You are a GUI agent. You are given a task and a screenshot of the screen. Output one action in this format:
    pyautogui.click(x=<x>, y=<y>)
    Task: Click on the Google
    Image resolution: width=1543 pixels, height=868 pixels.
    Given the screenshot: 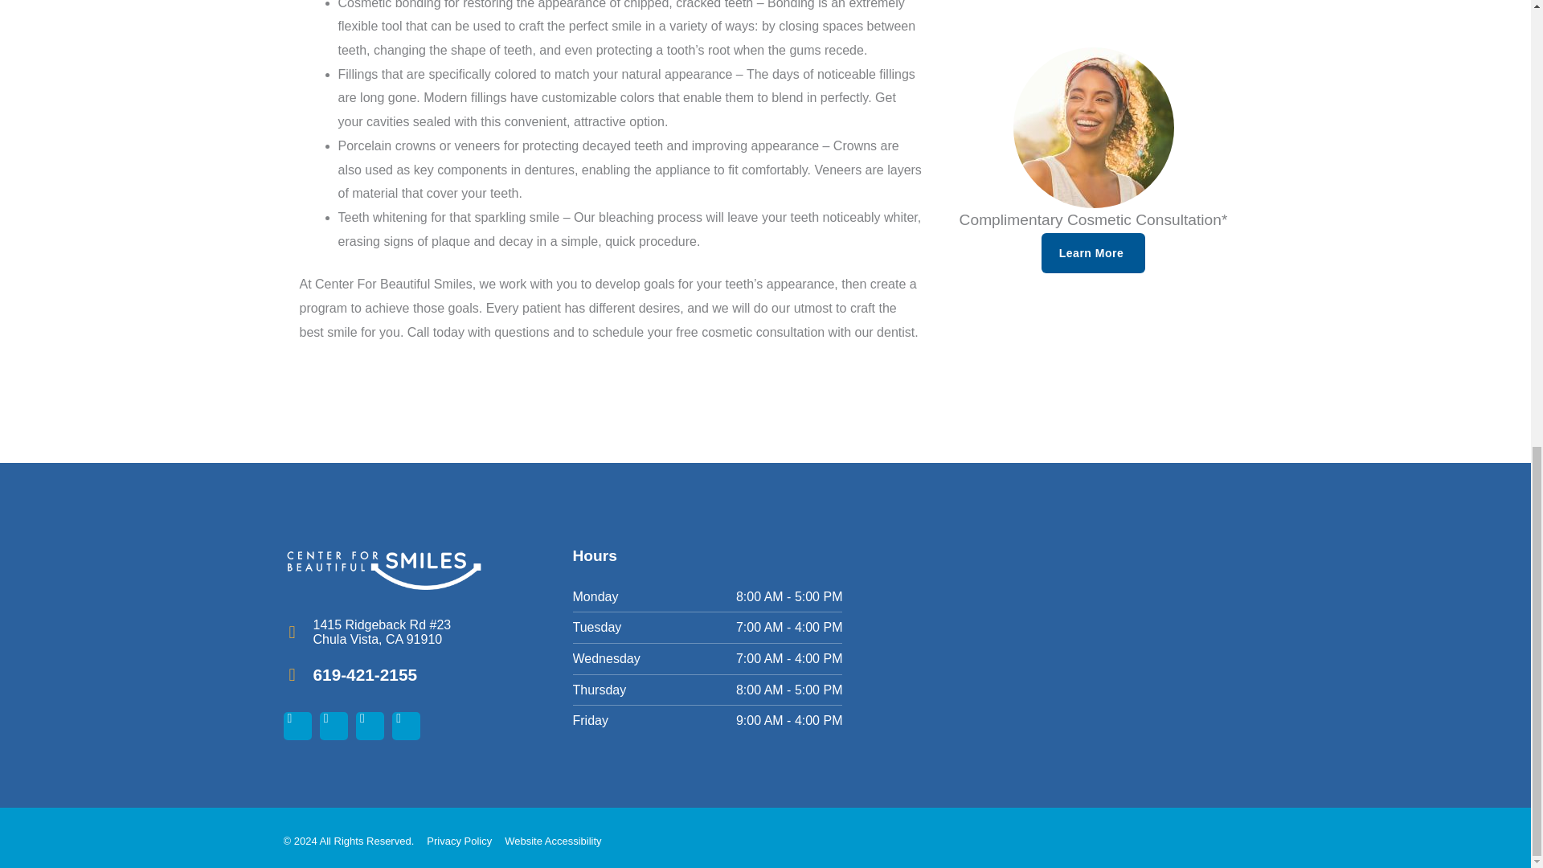 What is the action you would take?
    pyautogui.click(x=370, y=726)
    